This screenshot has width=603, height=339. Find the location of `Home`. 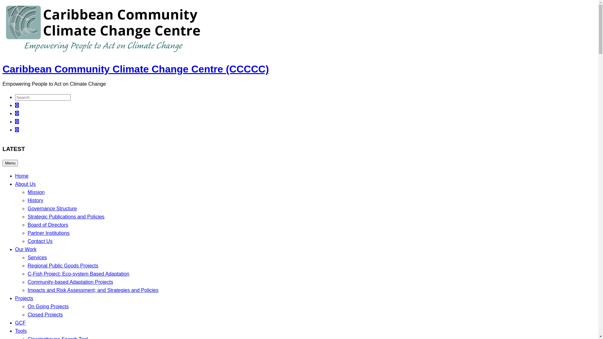

Home is located at coordinates (22, 176).